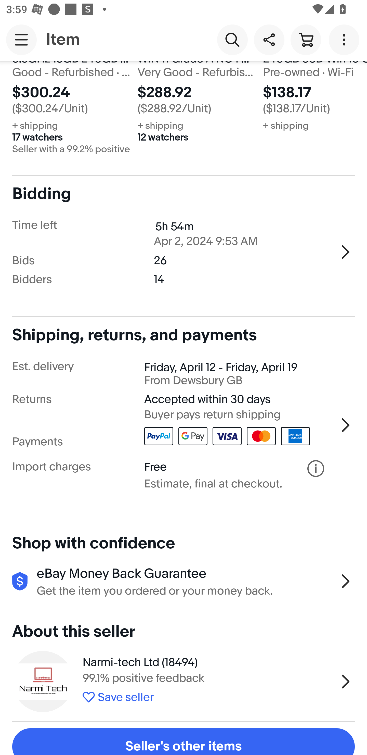  What do you see at coordinates (306, 39) in the screenshot?
I see `Cart button shopping cart` at bounding box center [306, 39].